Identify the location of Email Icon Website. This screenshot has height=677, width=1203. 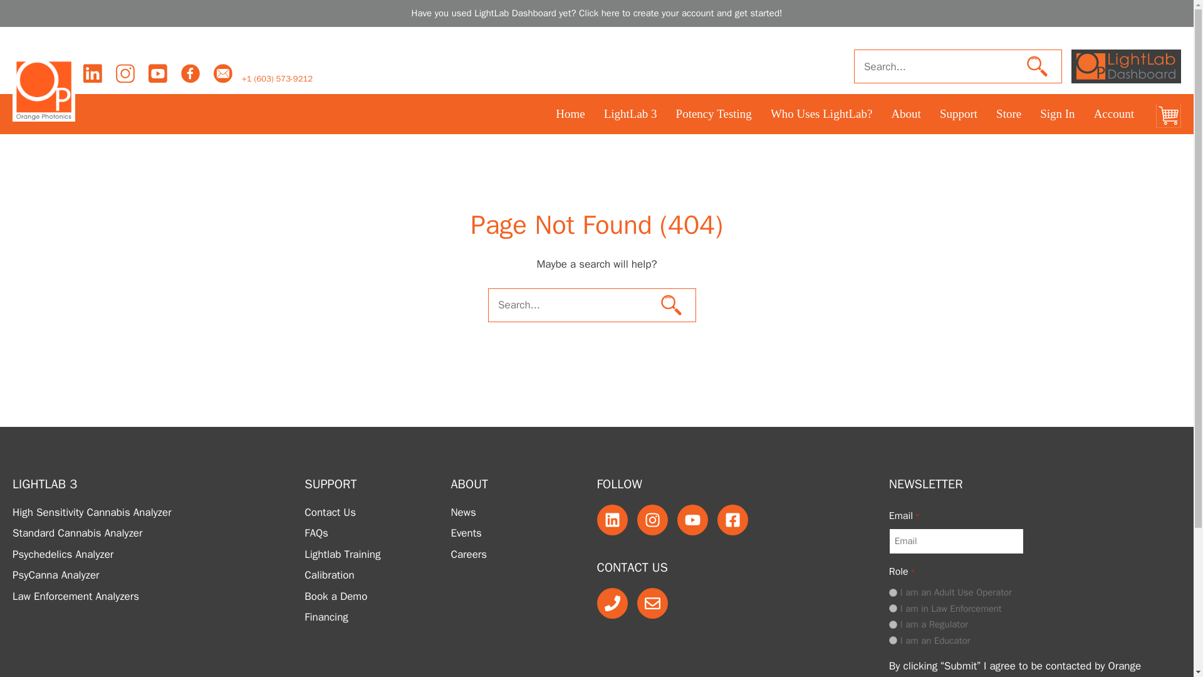
(223, 74).